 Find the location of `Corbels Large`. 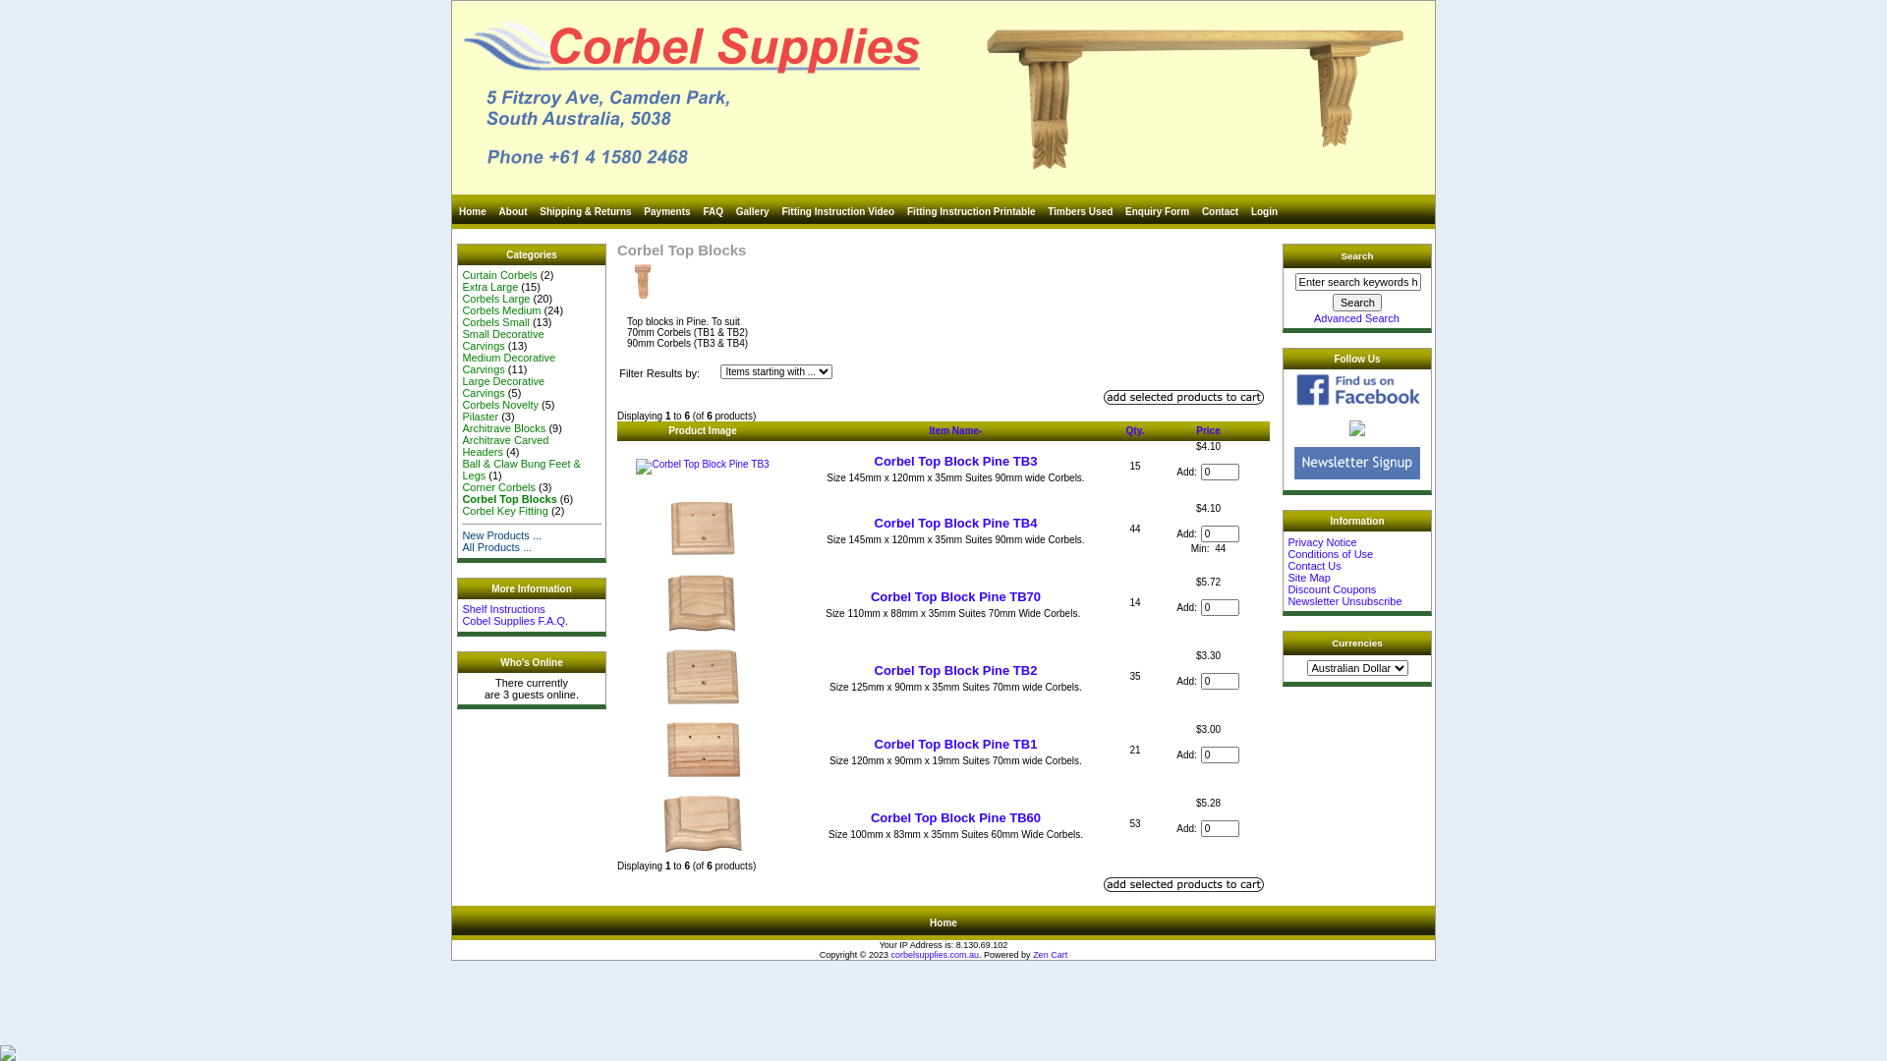

Corbels Large is located at coordinates (495, 299).